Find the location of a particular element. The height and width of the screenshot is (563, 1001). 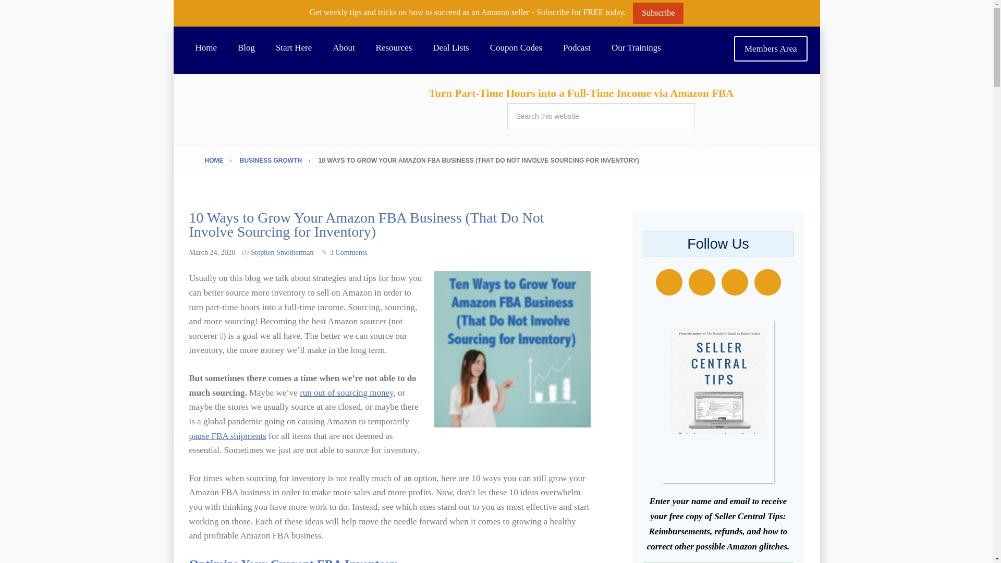

Podcast is located at coordinates (577, 48).